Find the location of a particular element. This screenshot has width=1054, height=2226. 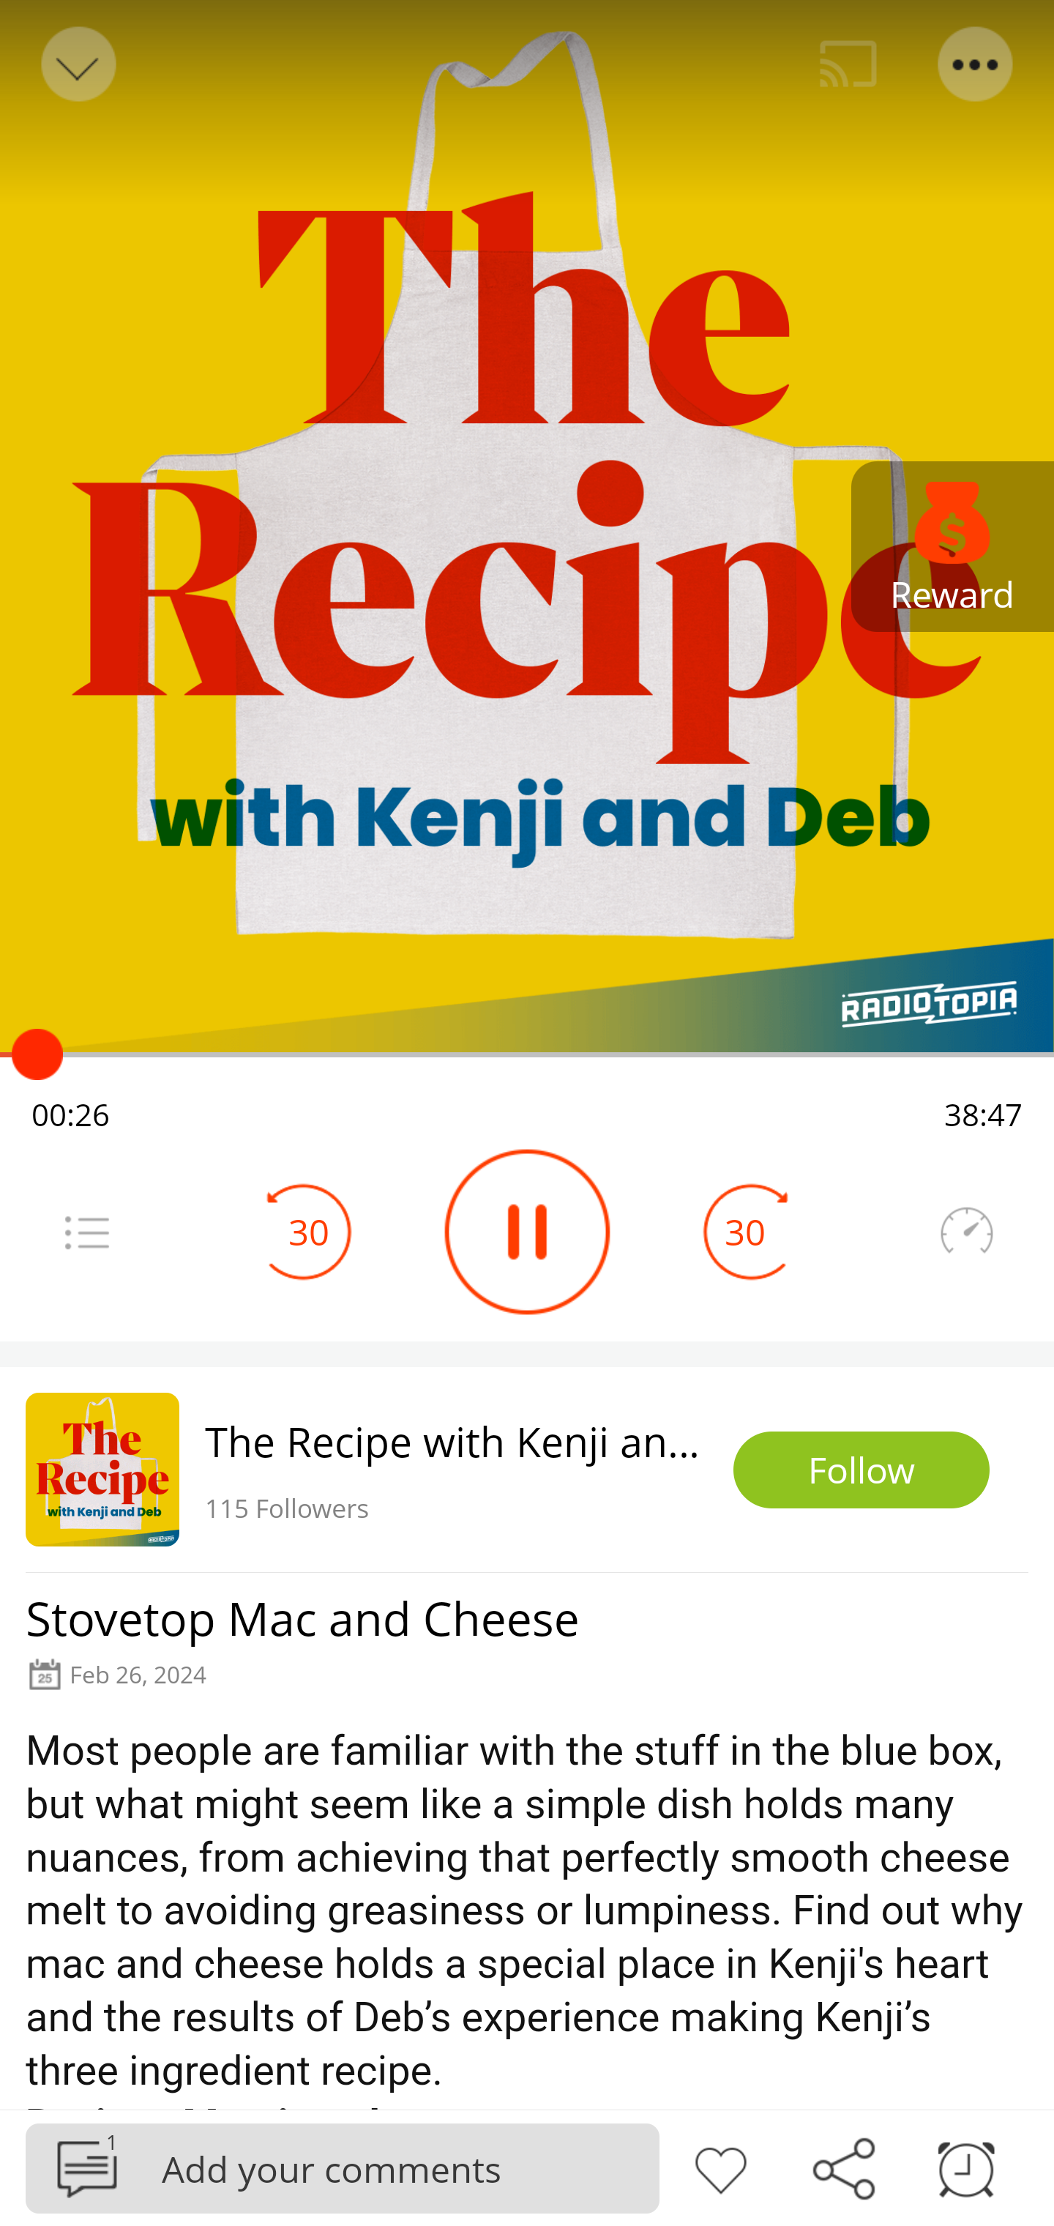

Follow is located at coordinates (861, 1470).